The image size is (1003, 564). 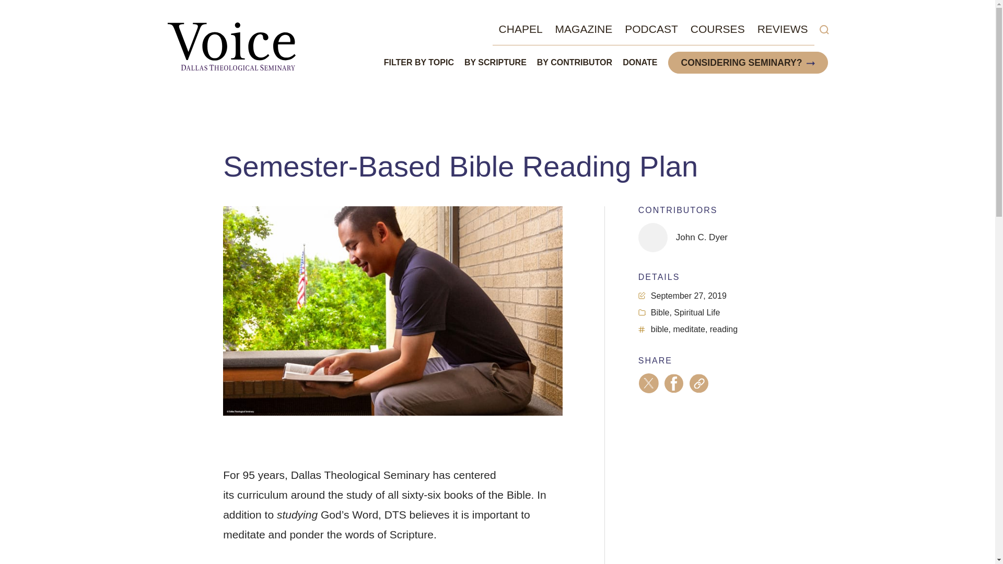 What do you see at coordinates (639, 62) in the screenshot?
I see `DONATE` at bounding box center [639, 62].